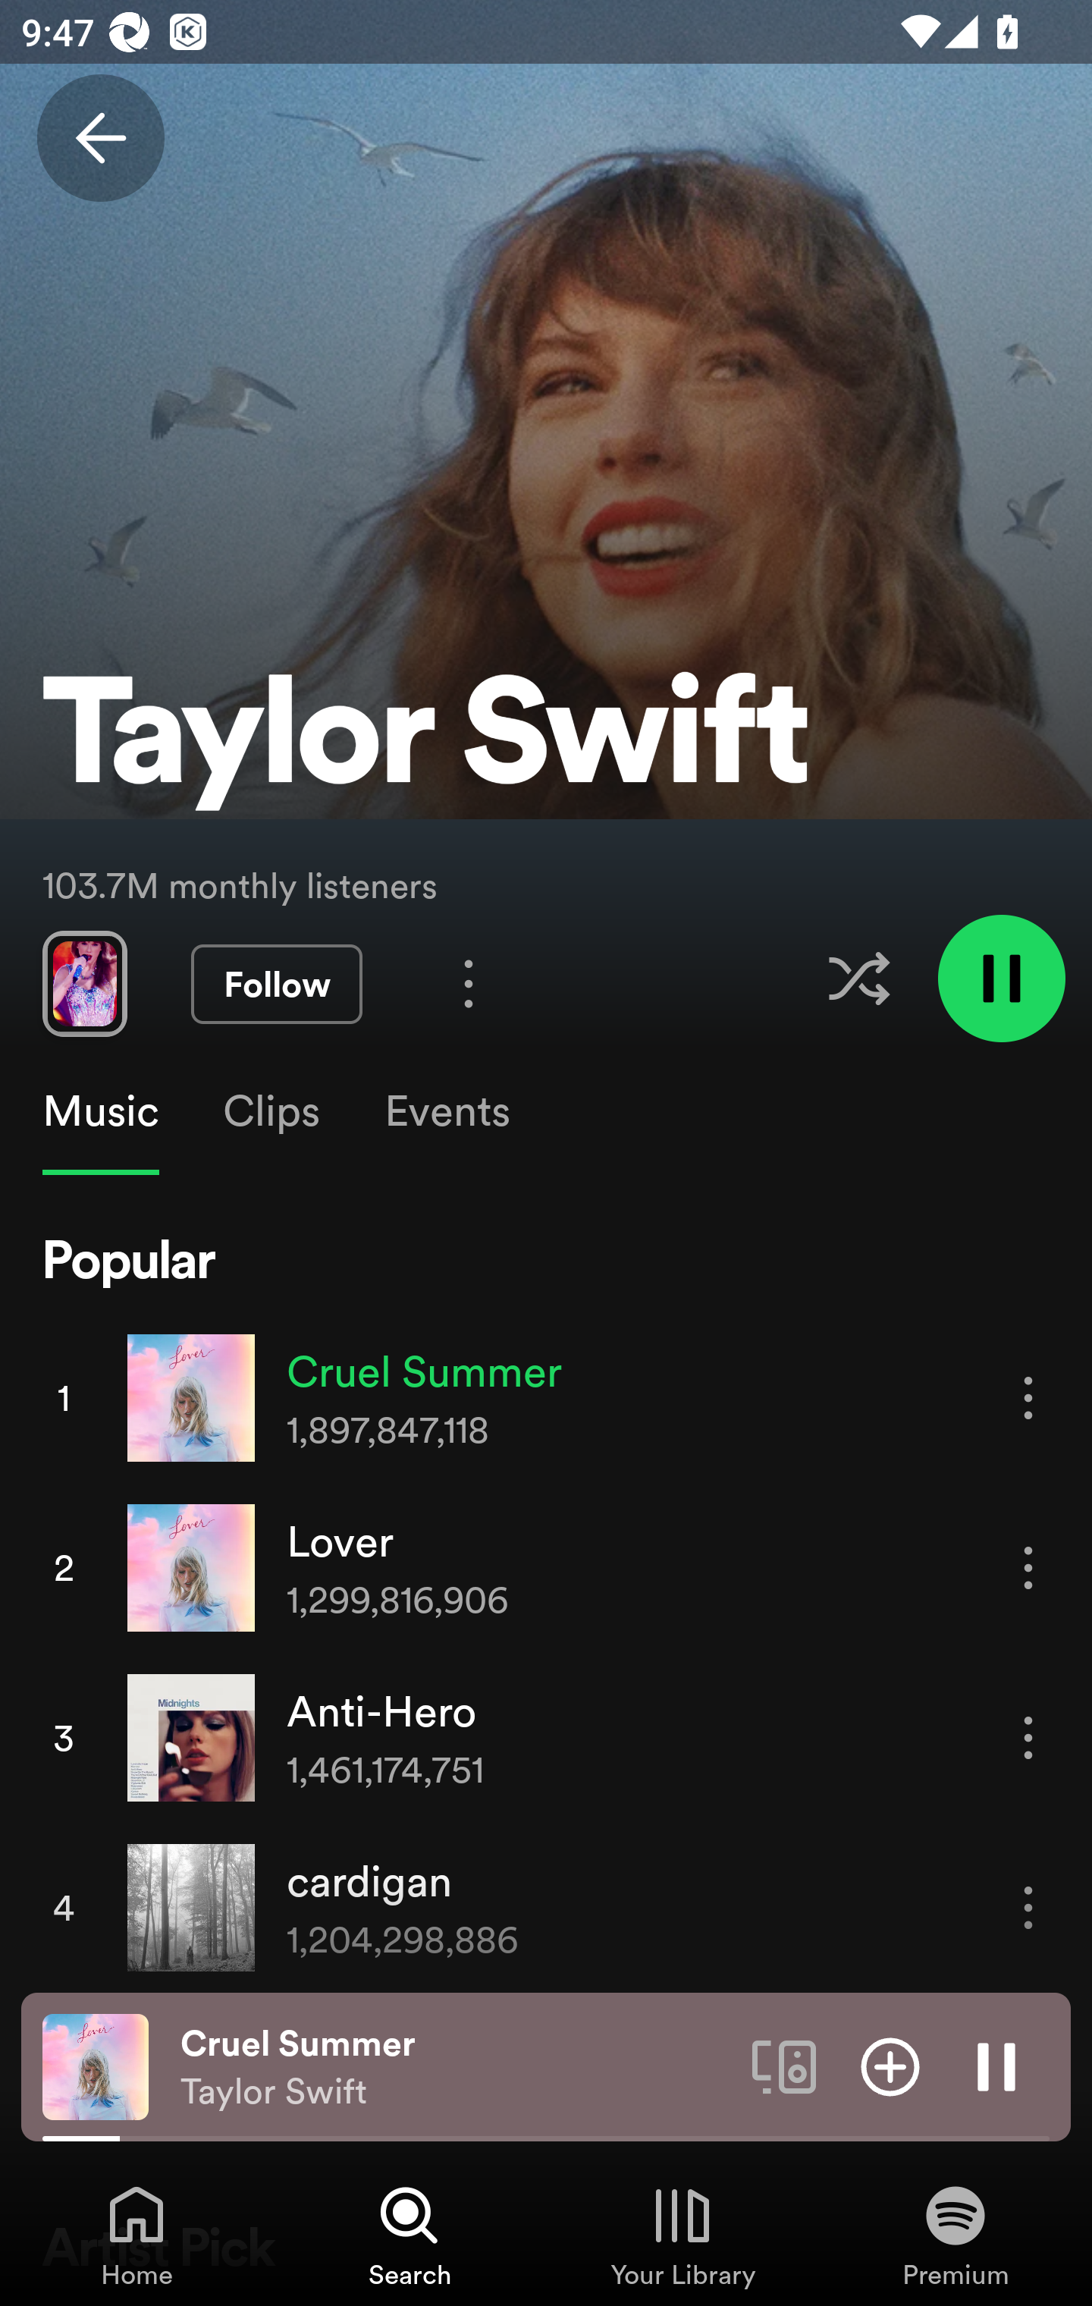 This screenshot has width=1092, height=2306. What do you see at coordinates (469, 983) in the screenshot?
I see `More options for artist Taylor Swift` at bounding box center [469, 983].